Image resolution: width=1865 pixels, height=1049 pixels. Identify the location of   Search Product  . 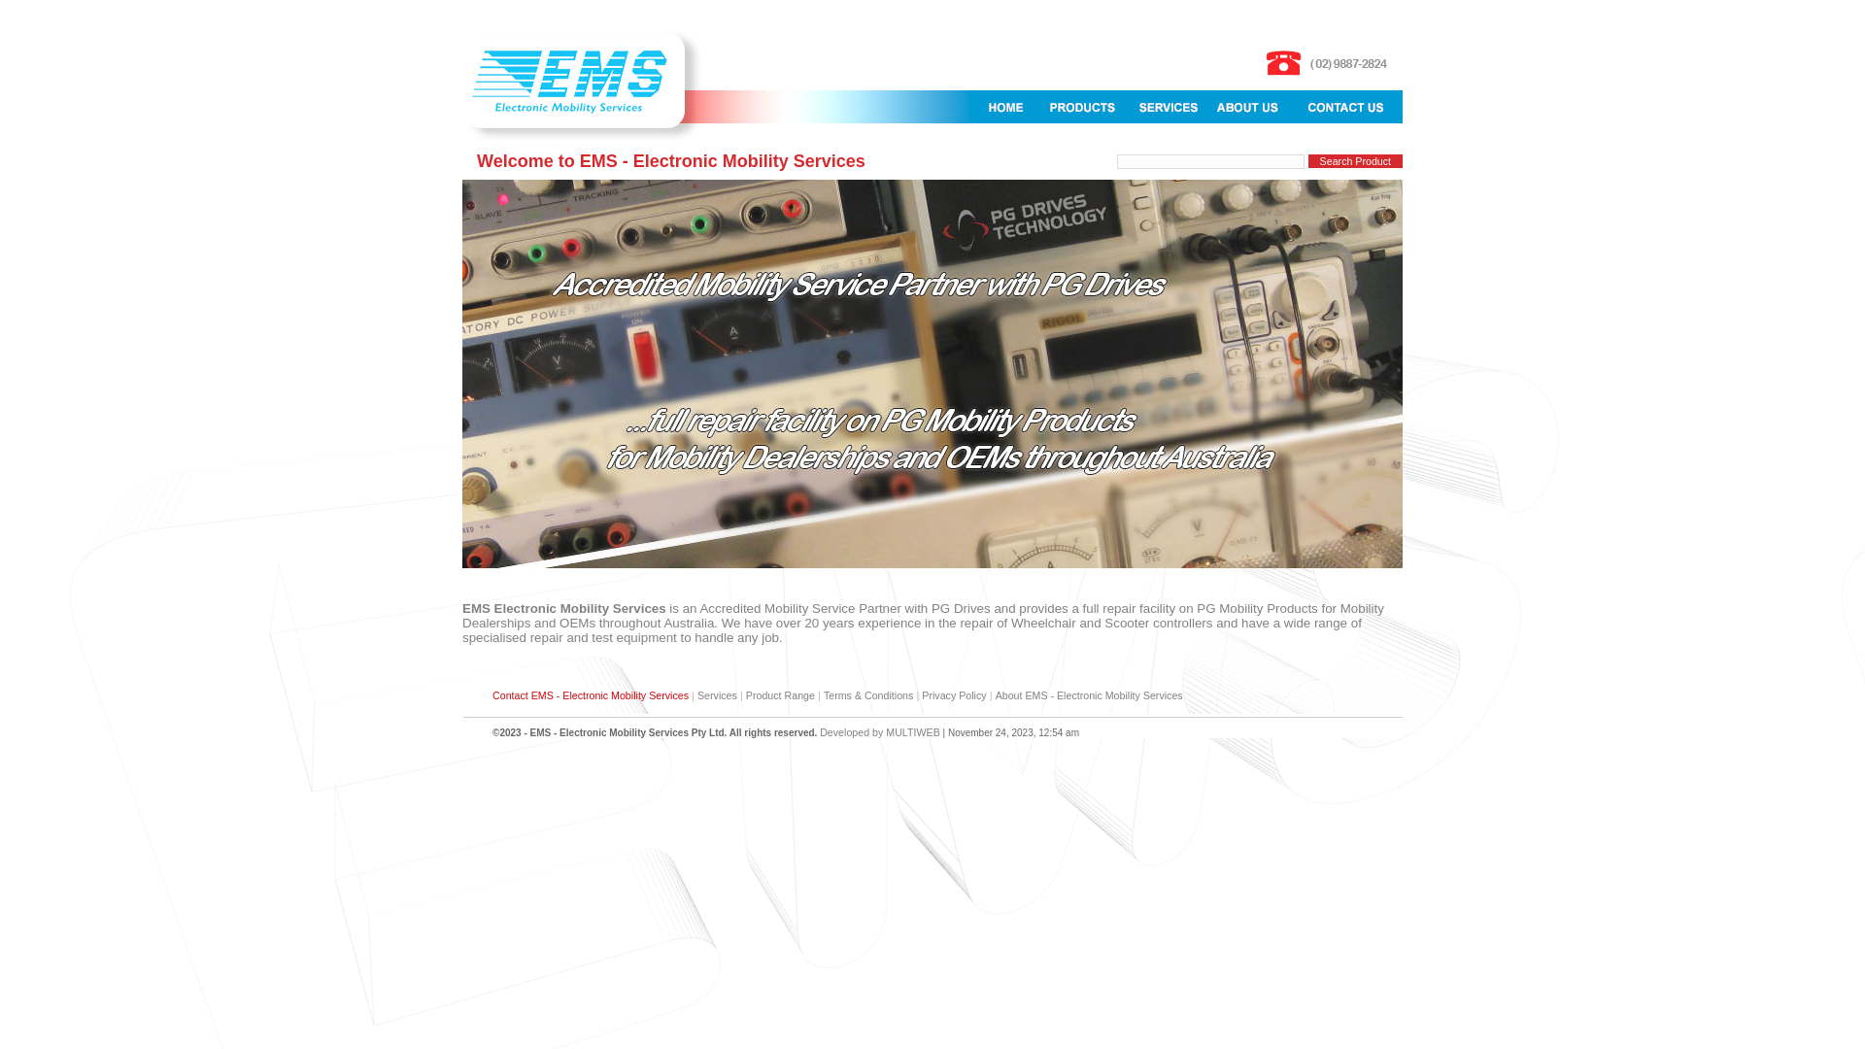
(1356, 161).